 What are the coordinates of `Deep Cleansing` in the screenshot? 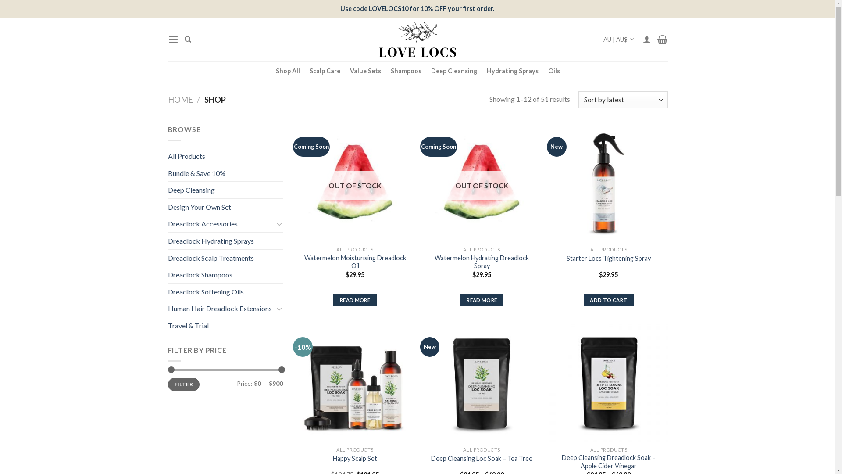 It's located at (225, 190).